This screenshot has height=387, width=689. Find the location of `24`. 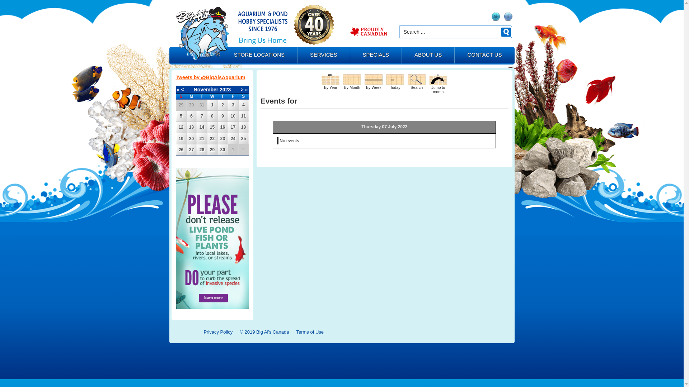

24 is located at coordinates (233, 139).